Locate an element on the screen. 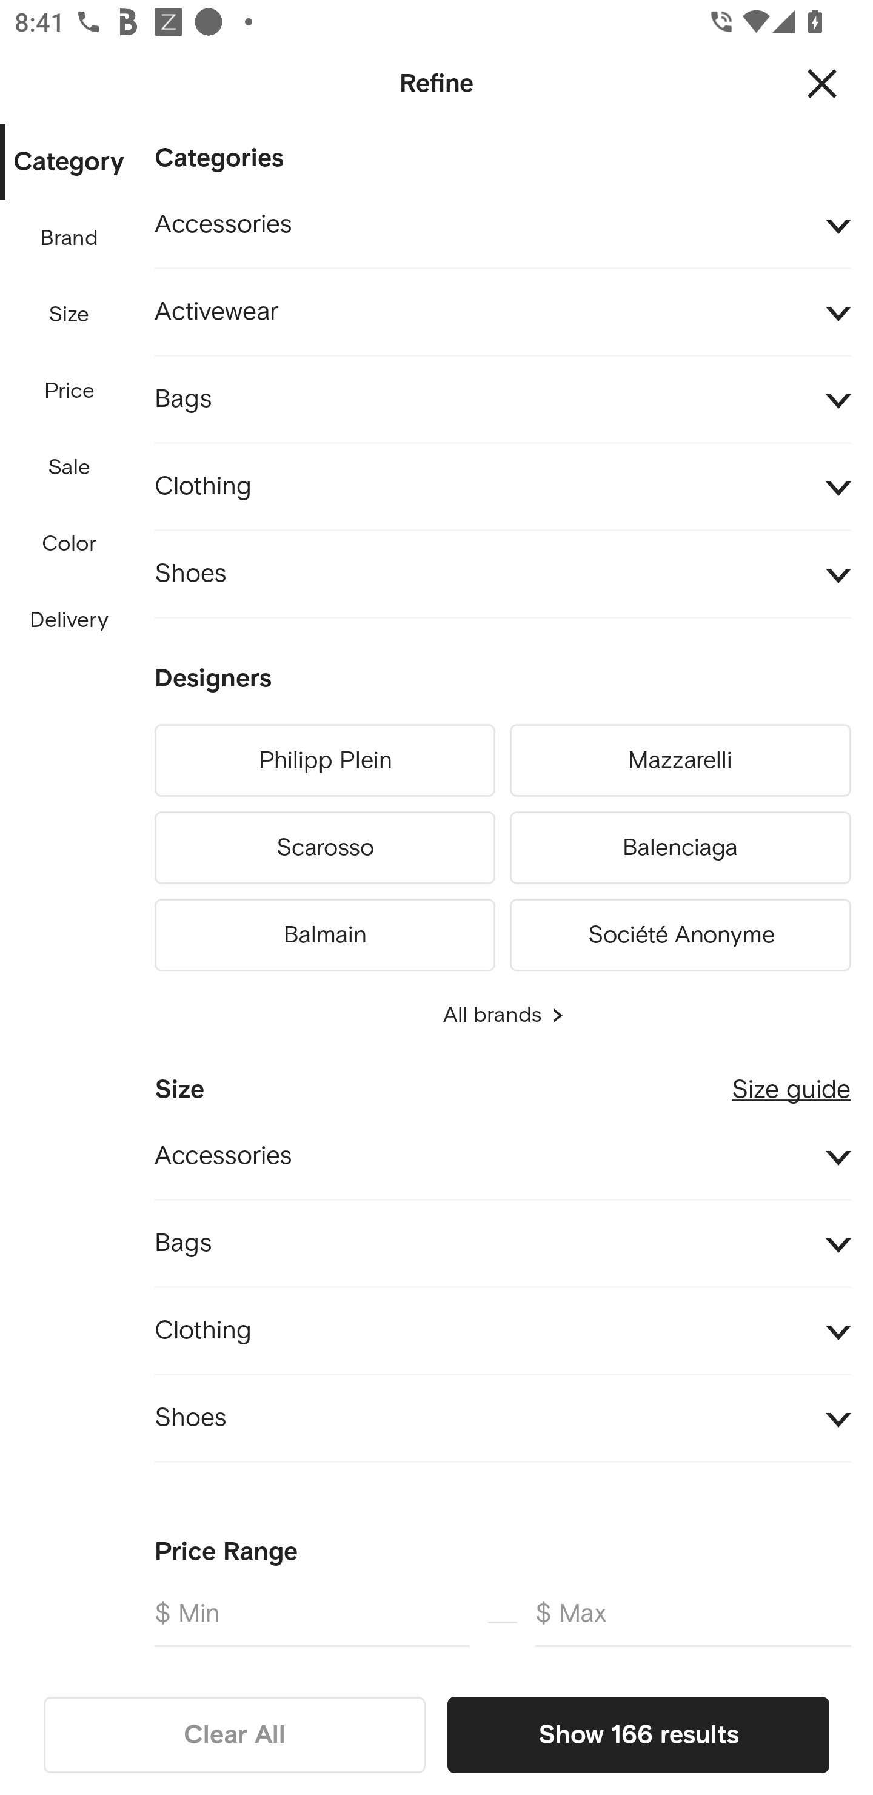 This screenshot has width=873, height=1795. Sale is located at coordinates (69, 467).